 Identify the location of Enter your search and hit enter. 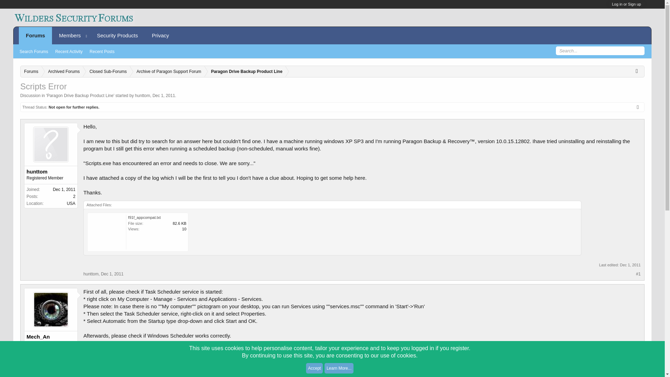
(600, 51).